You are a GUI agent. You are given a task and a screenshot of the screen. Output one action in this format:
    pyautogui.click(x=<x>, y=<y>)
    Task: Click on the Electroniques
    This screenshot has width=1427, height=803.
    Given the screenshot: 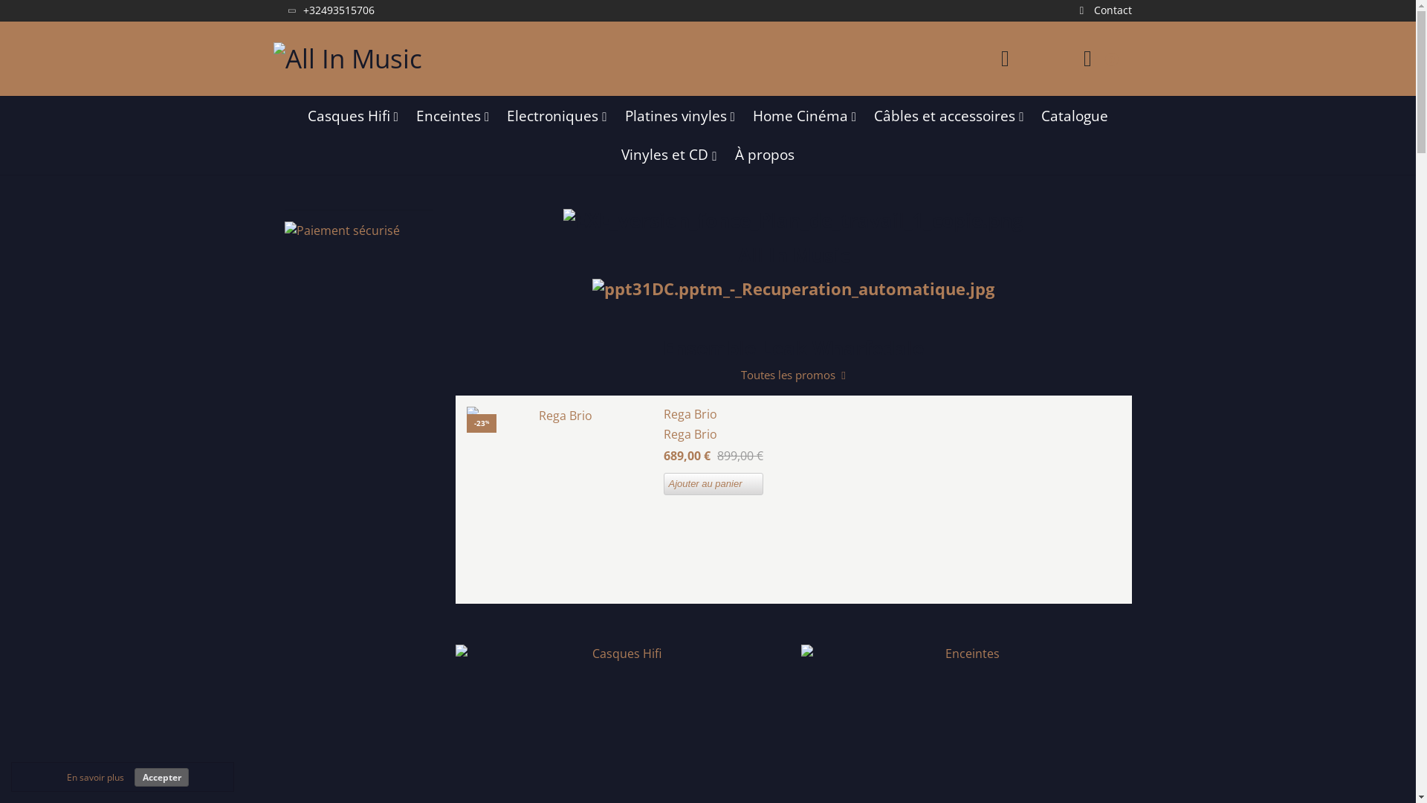 What is the action you would take?
    pyautogui.click(x=557, y=116)
    